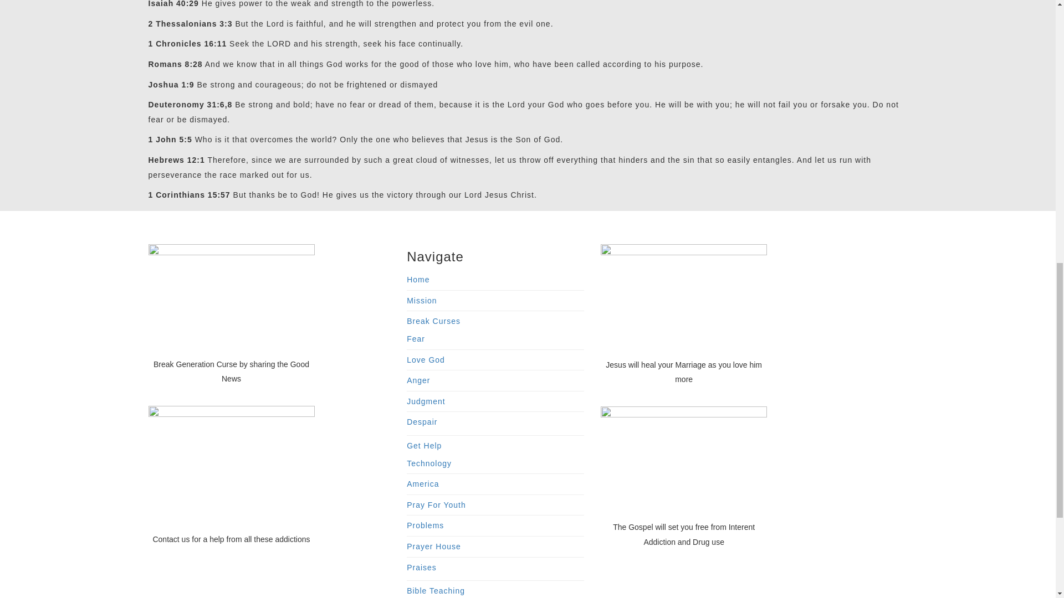 The height and width of the screenshot is (598, 1064). What do you see at coordinates (433, 546) in the screenshot?
I see `Prayer House` at bounding box center [433, 546].